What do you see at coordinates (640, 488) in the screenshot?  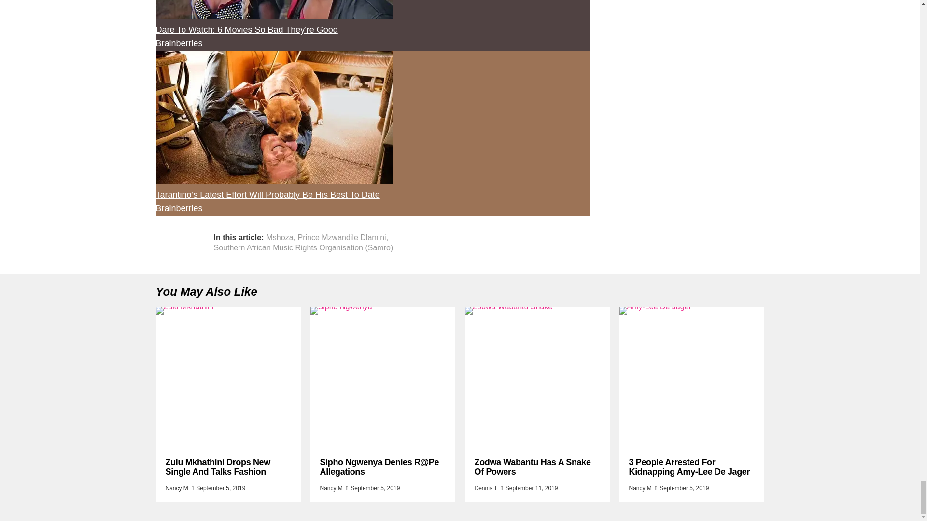 I see `Posts by Nancy M` at bounding box center [640, 488].